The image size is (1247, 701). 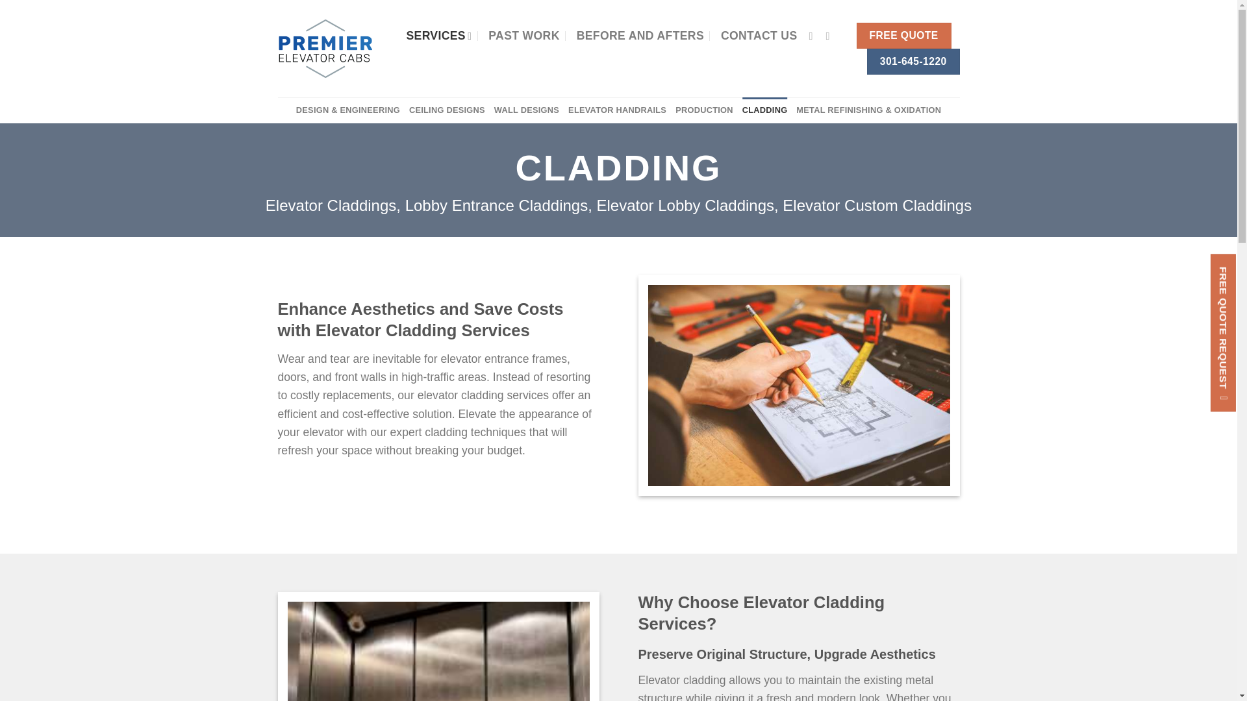 I want to click on PAST WORK, so click(x=523, y=35).